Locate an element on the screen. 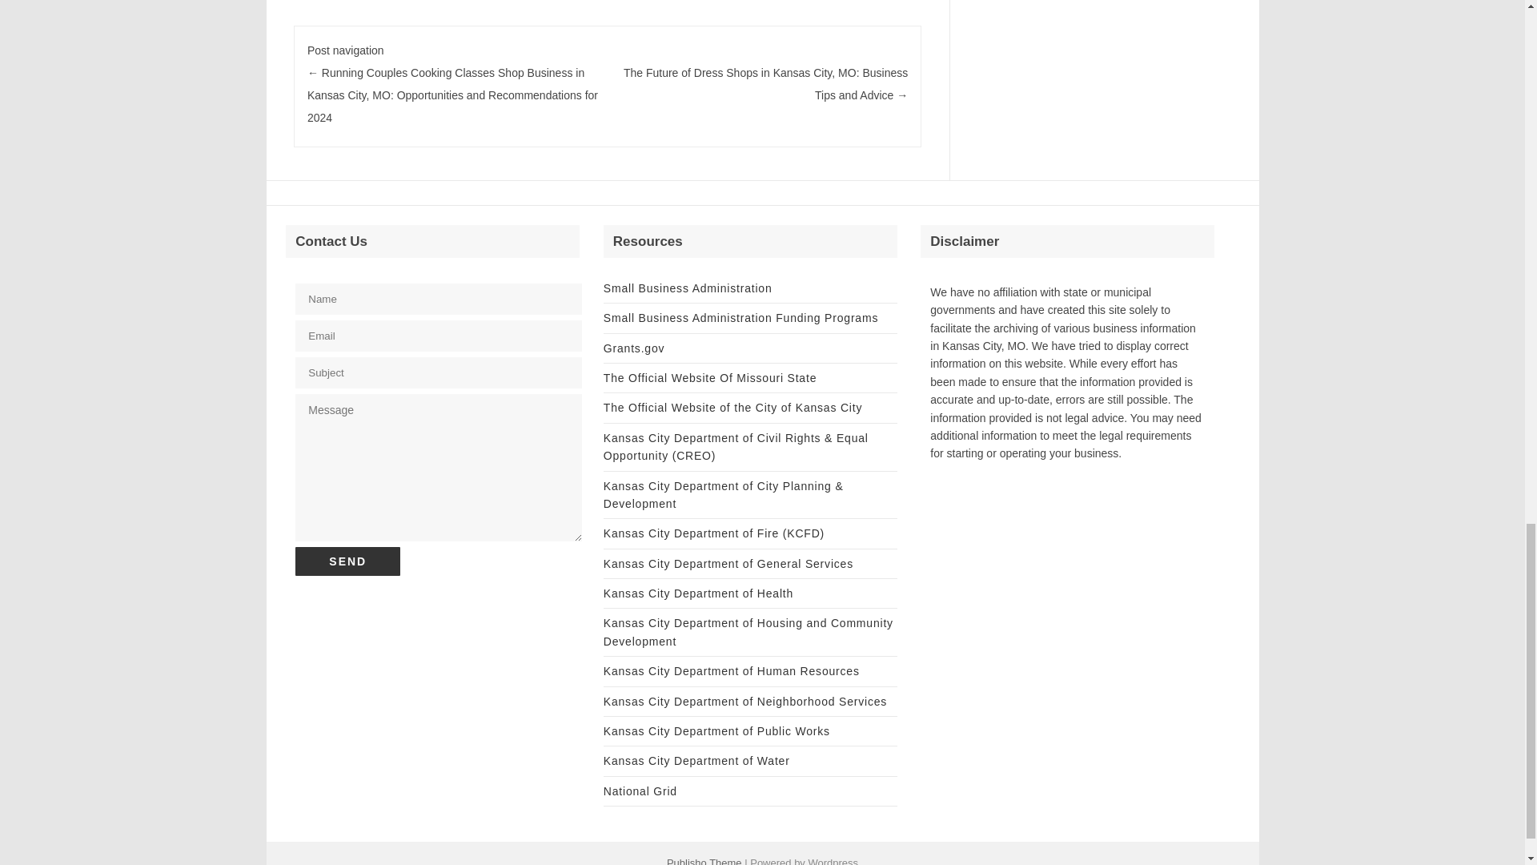 This screenshot has width=1537, height=865. Send is located at coordinates (347, 561).